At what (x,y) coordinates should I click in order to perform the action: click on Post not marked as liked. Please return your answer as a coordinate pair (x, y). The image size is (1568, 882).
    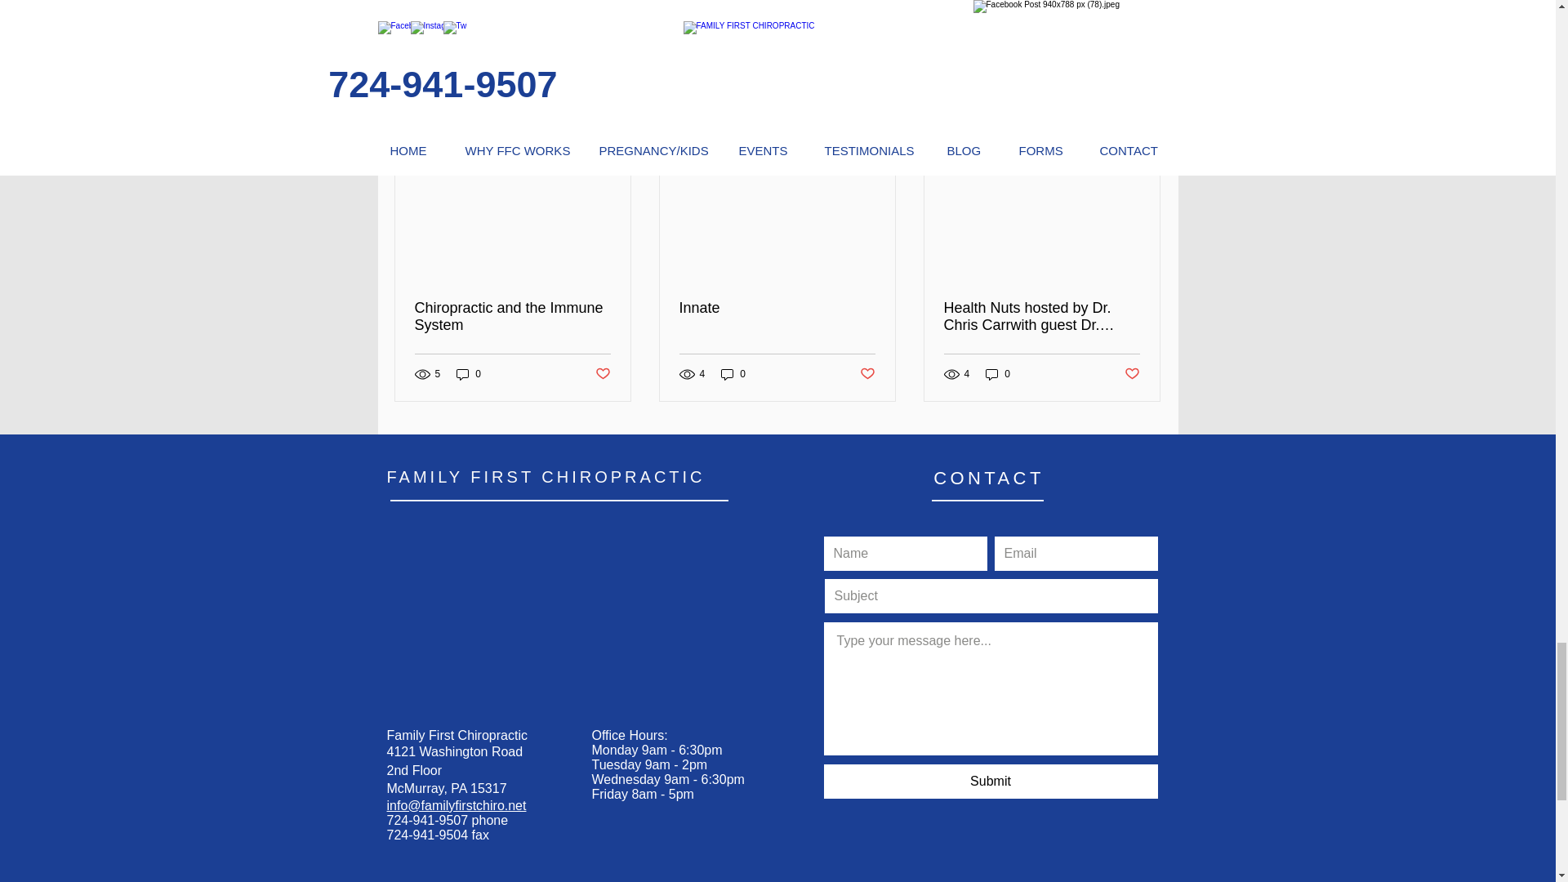
    Looking at the image, I should click on (601, 374).